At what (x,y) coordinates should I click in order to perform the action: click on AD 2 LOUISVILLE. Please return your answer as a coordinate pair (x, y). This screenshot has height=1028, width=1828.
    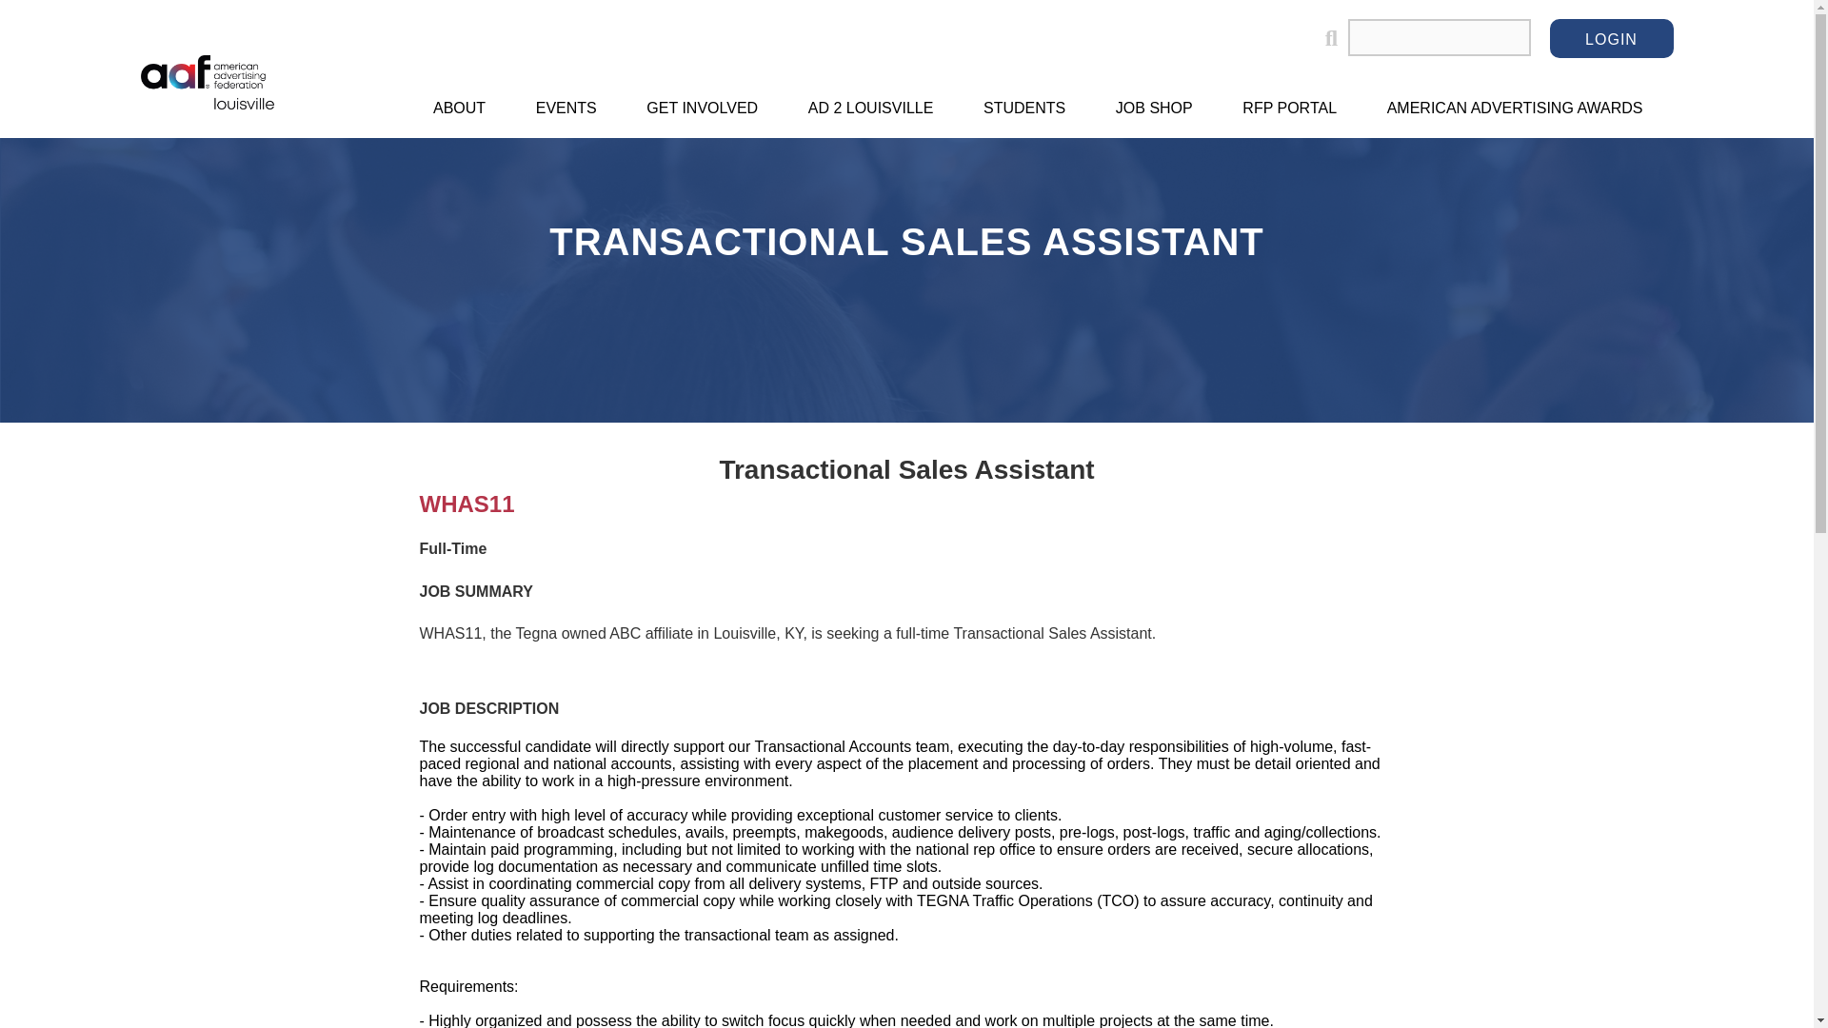
    Looking at the image, I should click on (870, 109).